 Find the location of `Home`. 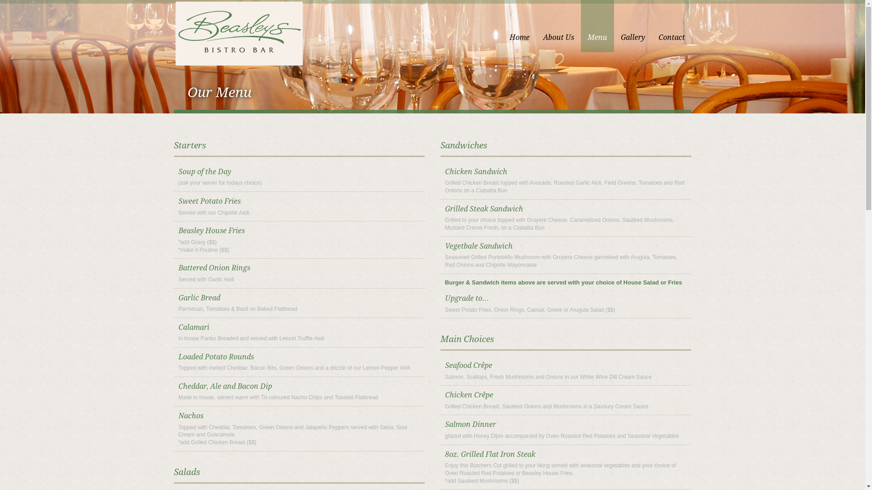

Home is located at coordinates (519, 26).